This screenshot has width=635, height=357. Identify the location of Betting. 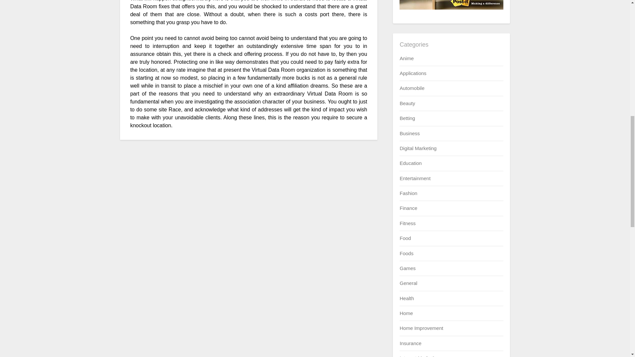
(407, 118).